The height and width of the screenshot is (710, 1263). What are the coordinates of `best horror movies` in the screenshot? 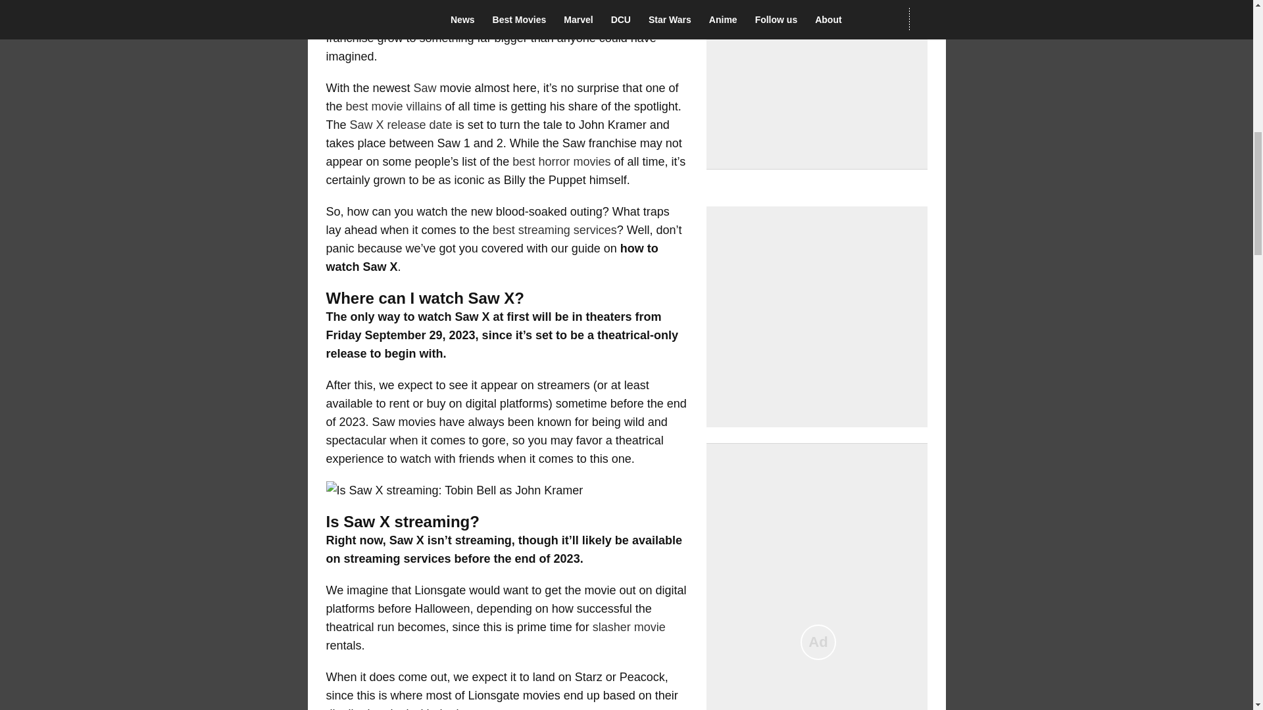 It's located at (561, 162).